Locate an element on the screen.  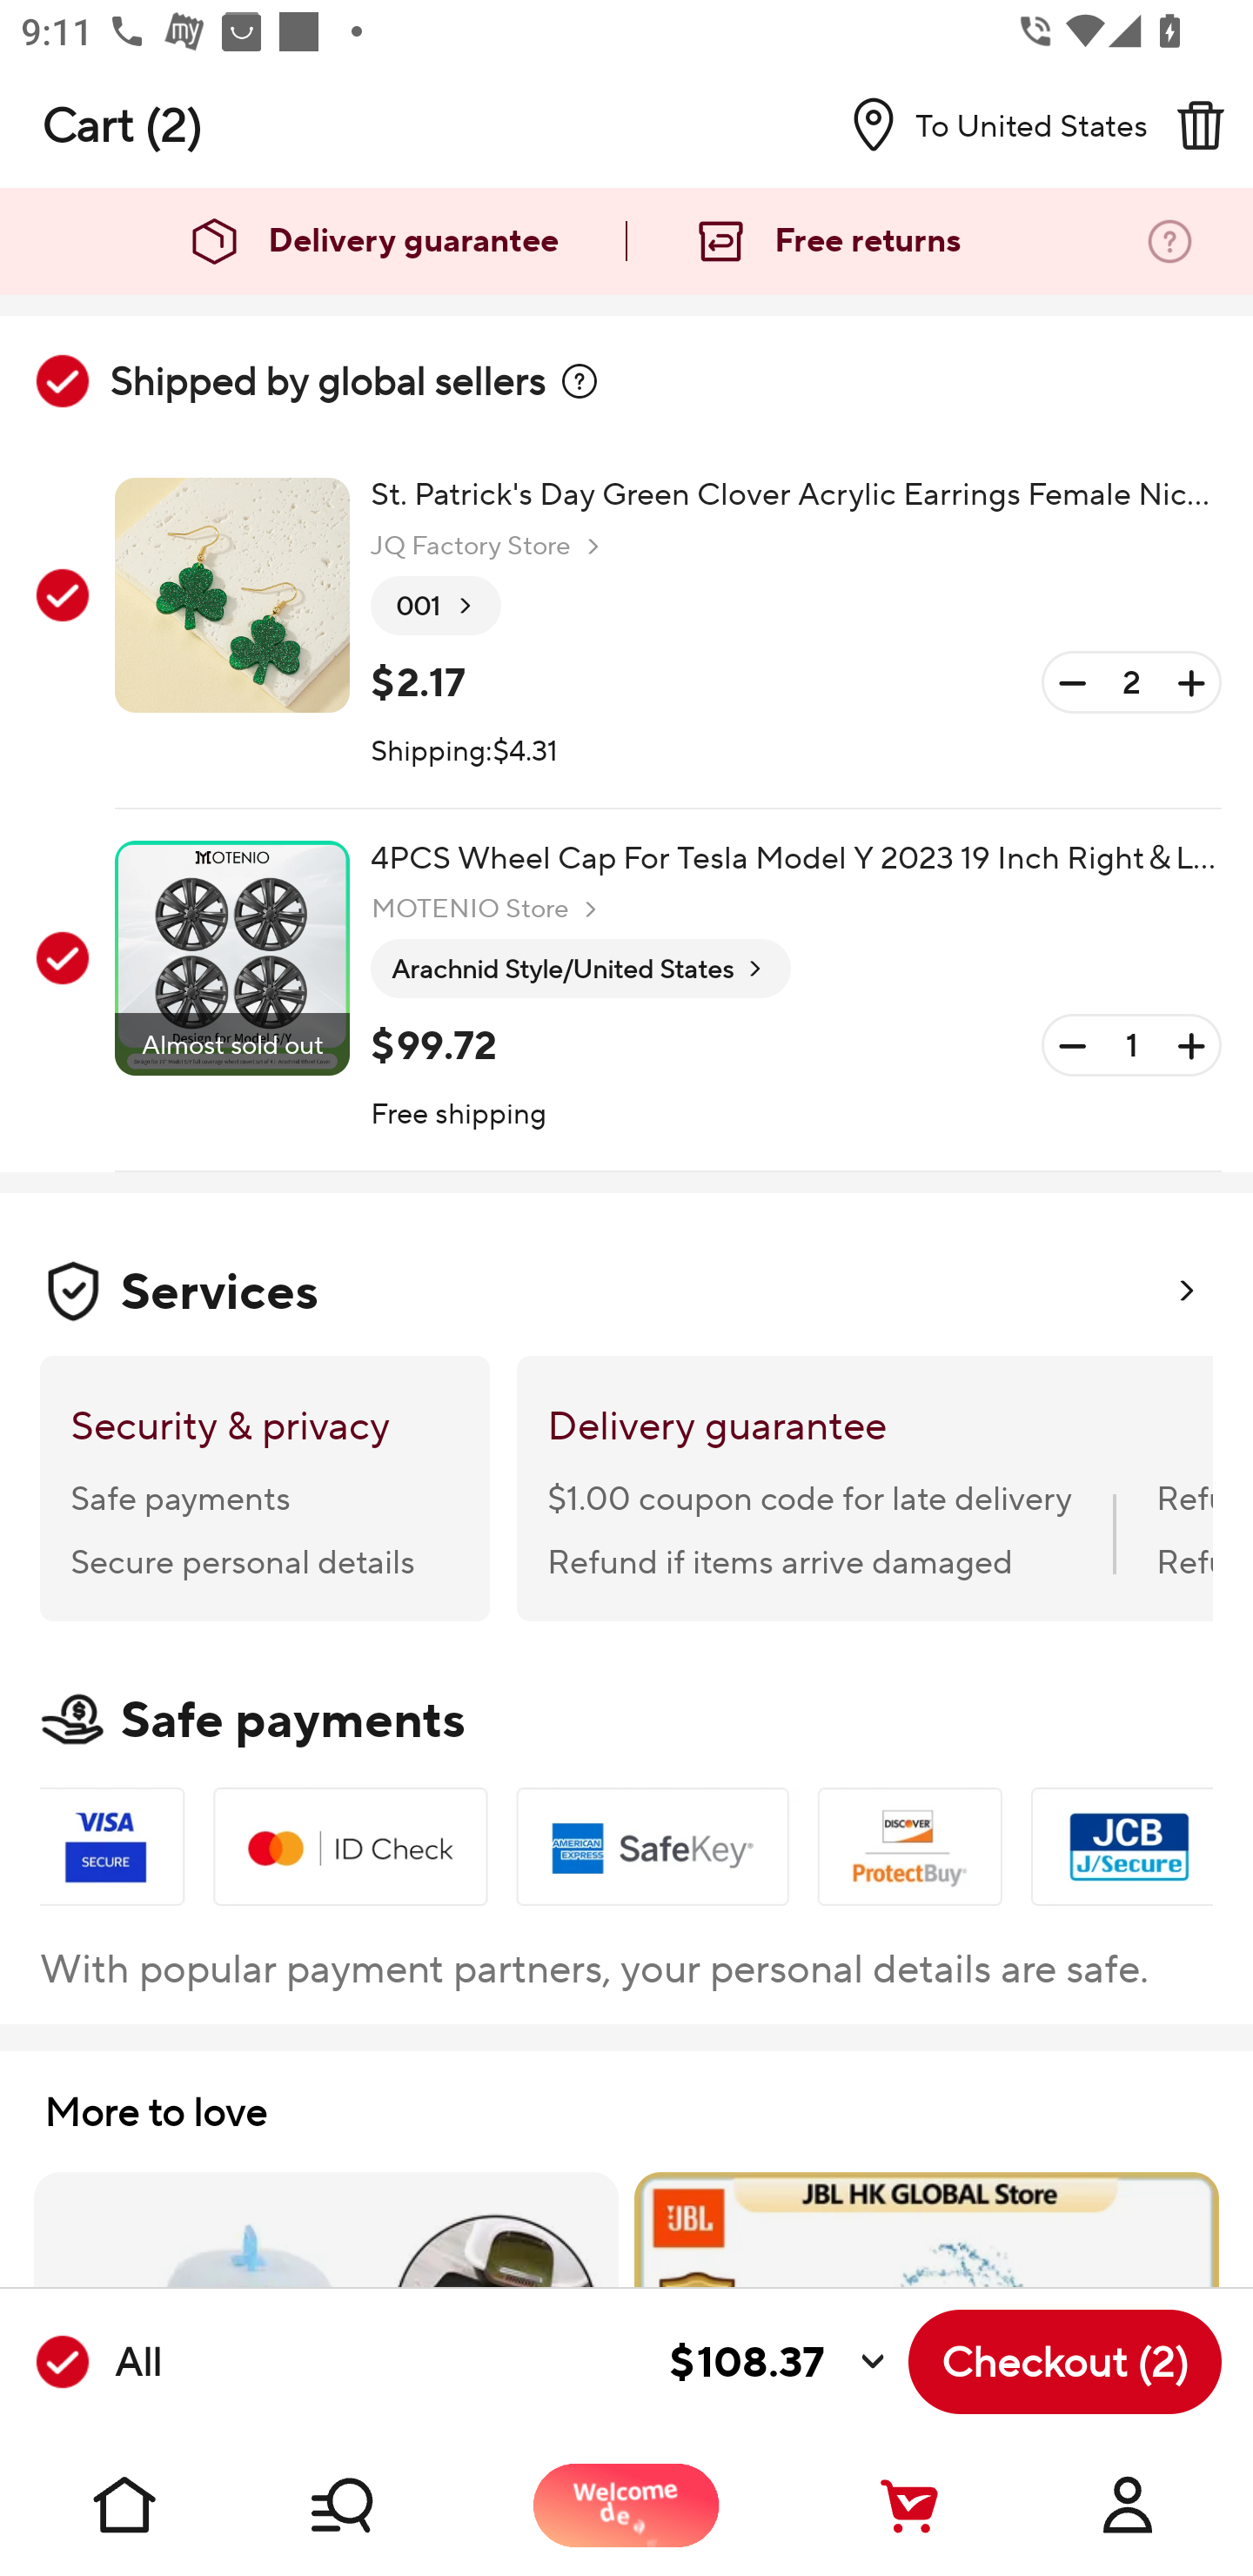
JQ Factory Store is located at coordinates (489, 547).